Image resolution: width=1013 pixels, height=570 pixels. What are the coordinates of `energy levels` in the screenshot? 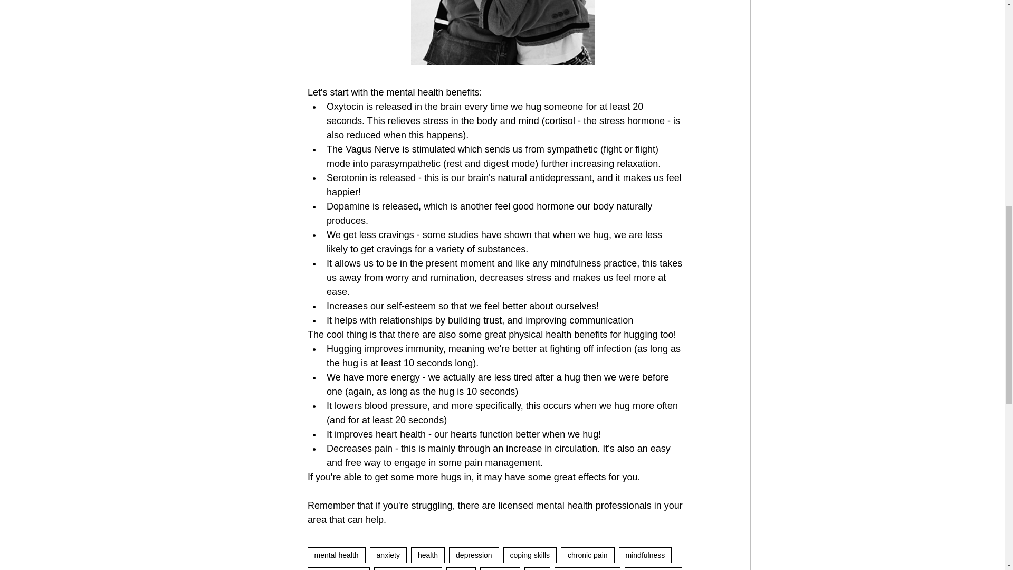 It's located at (653, 568).